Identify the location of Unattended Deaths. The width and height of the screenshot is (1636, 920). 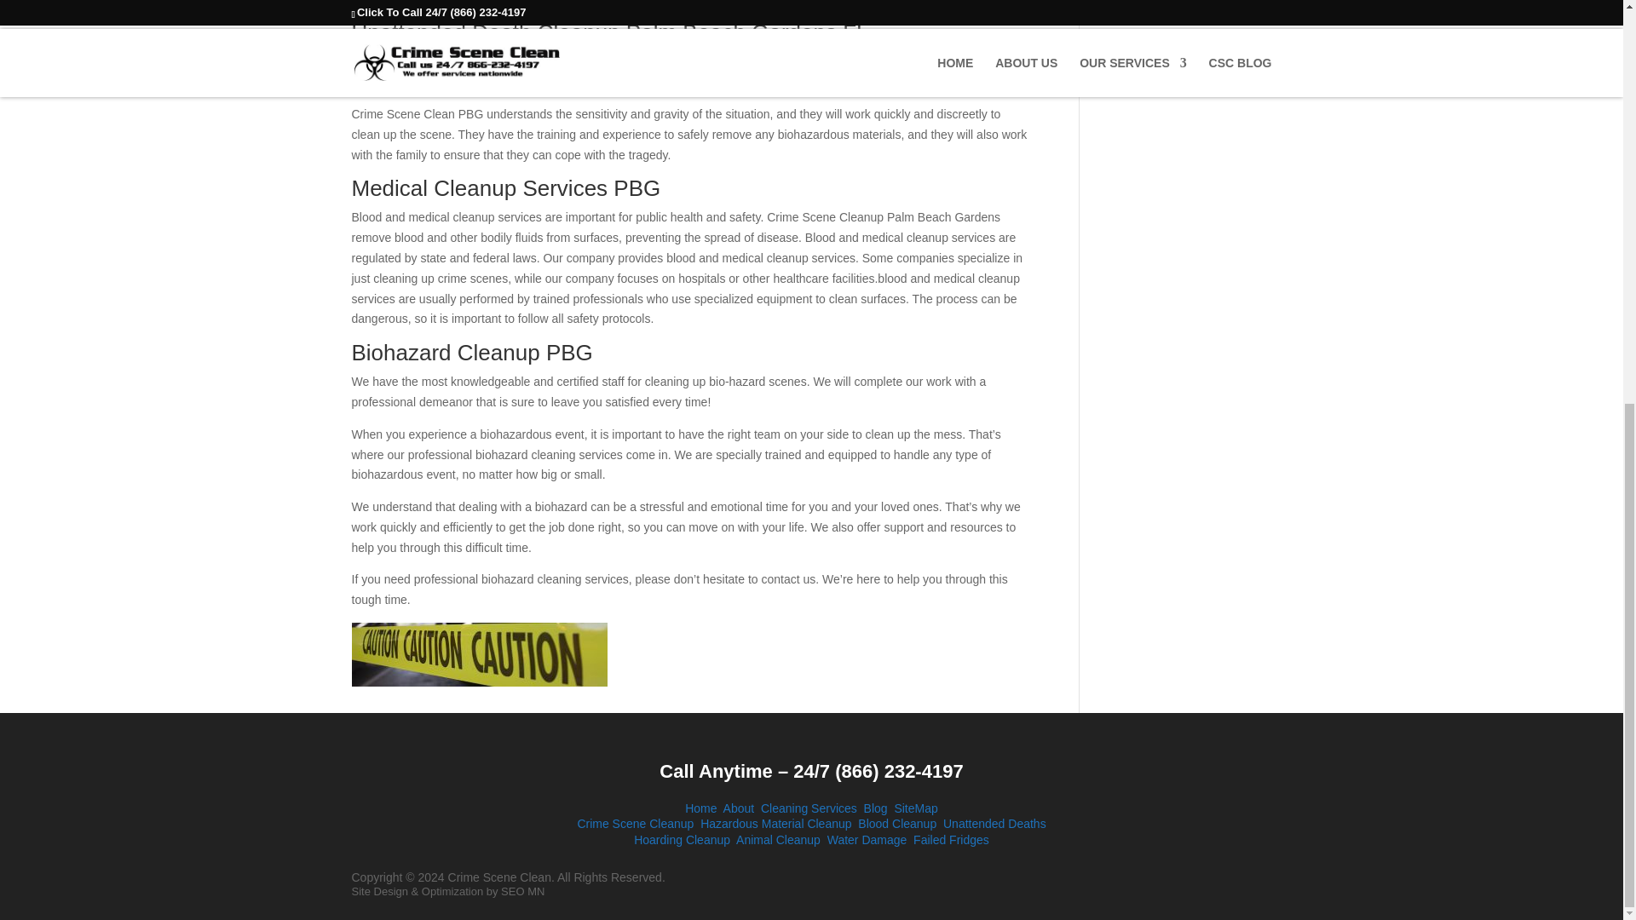
(995, 824).